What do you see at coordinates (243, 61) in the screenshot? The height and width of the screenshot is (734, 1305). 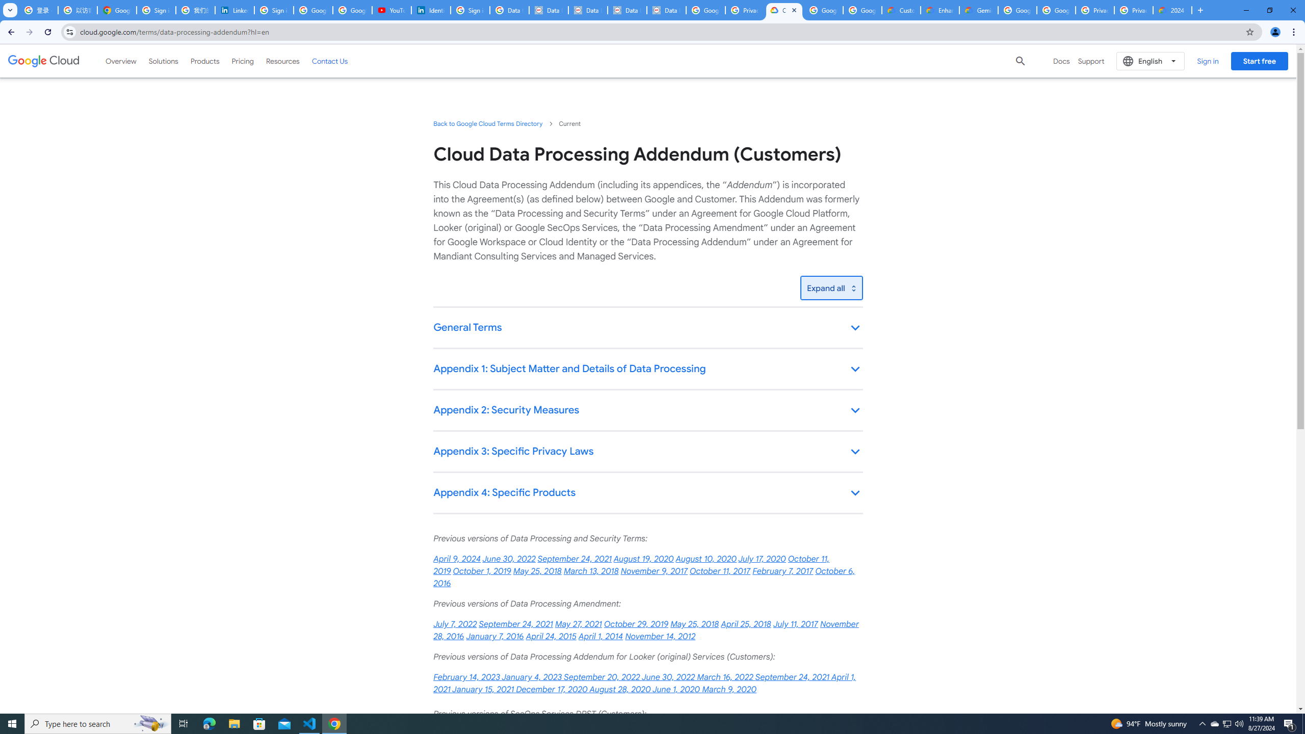 I see `Pricing` at bounding box center [243, 61].